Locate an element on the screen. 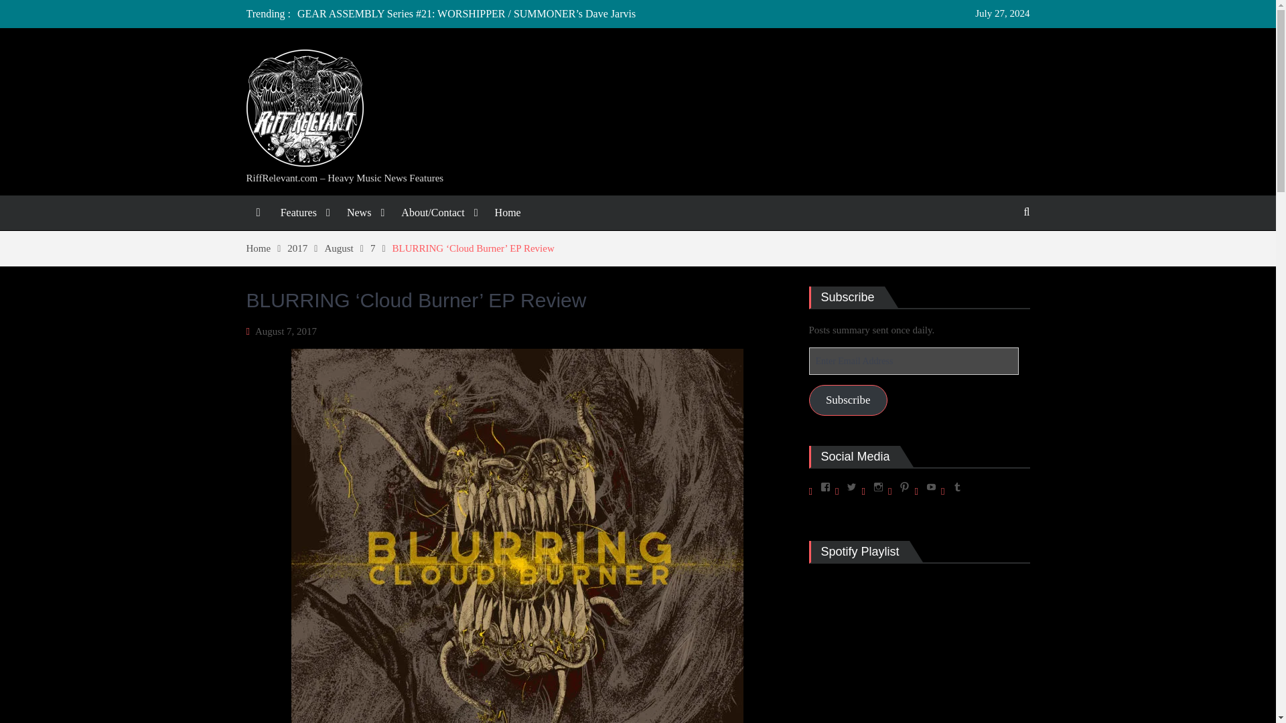 This screenshot has width=1286, height=723. Features is located at coordinates (303, 213).